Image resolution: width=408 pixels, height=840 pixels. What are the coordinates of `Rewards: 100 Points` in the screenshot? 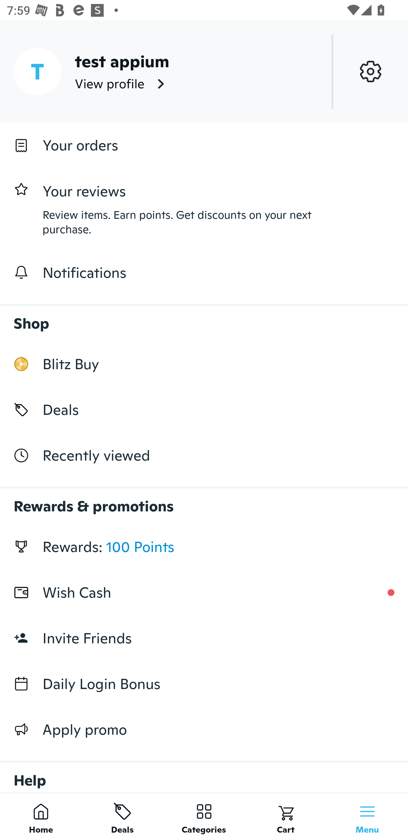 It's located at (204, 547).